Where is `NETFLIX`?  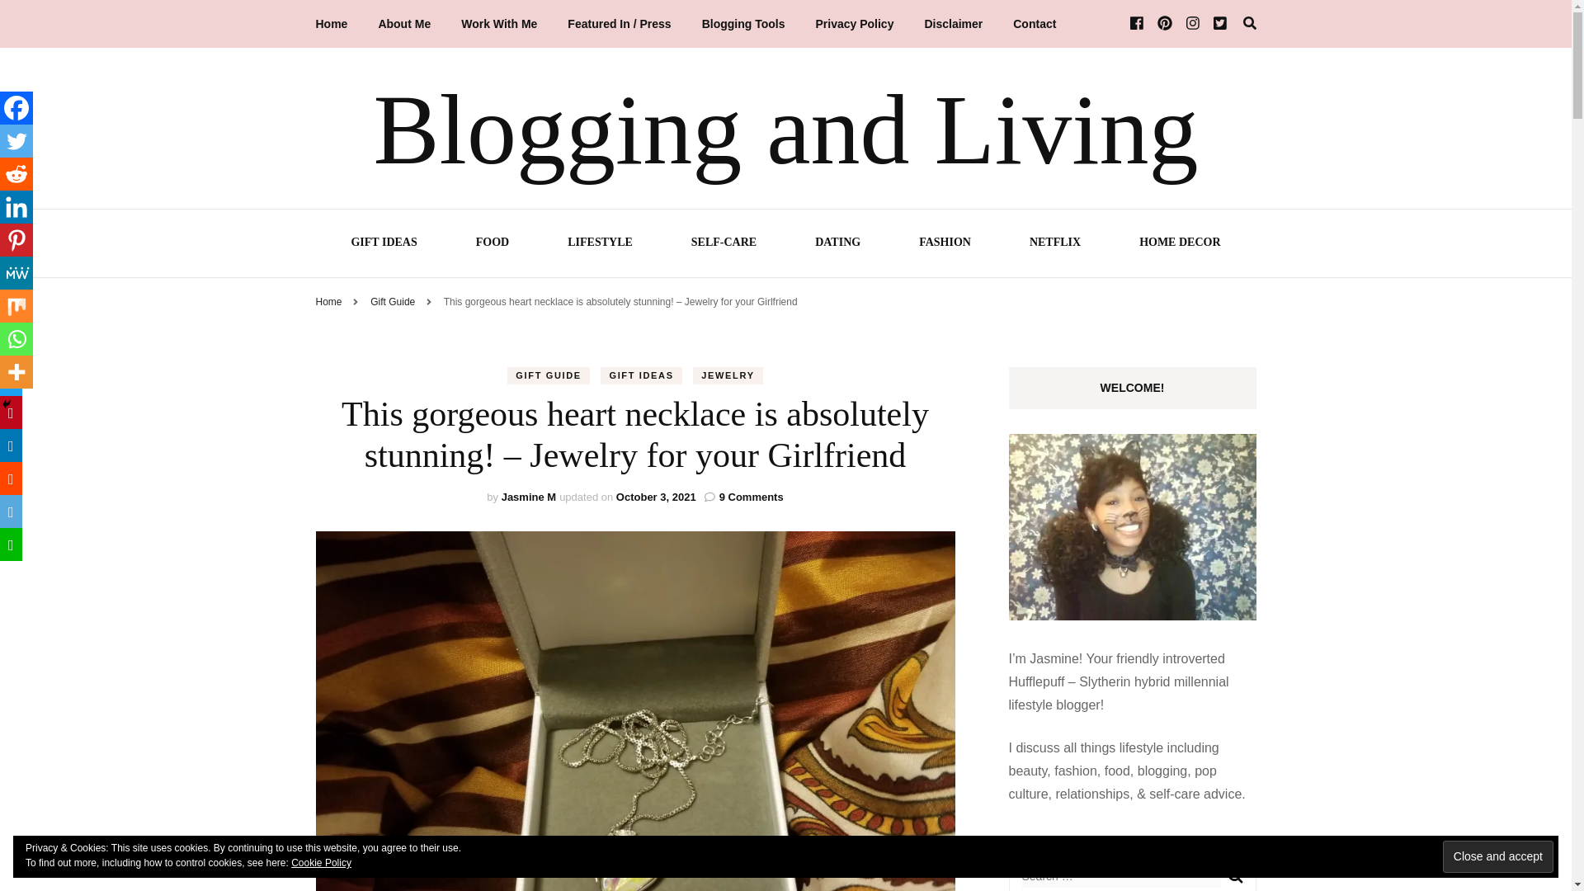 NETFLIX is located at coordinates (1054, 244).